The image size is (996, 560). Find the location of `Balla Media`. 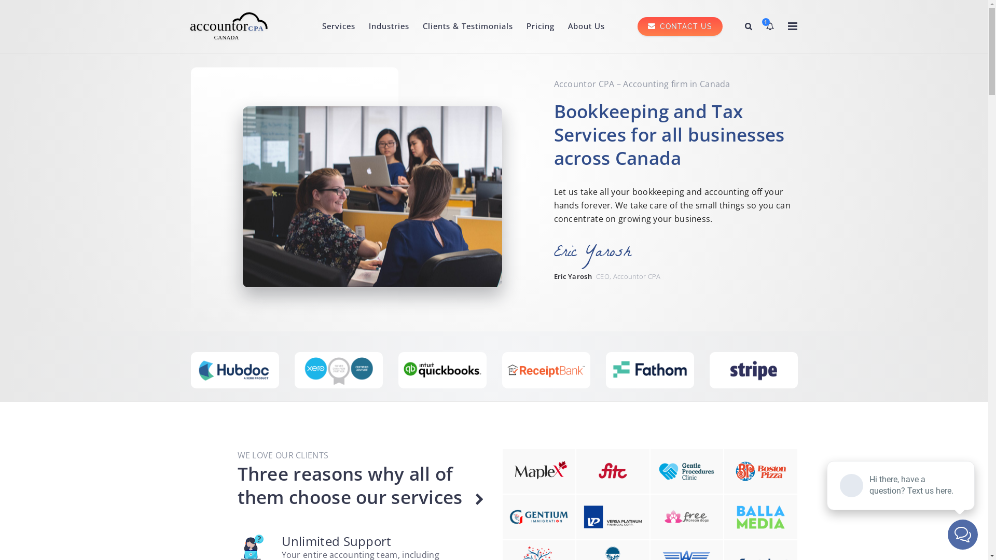

Balla Media is located at coordinates (760, 517).